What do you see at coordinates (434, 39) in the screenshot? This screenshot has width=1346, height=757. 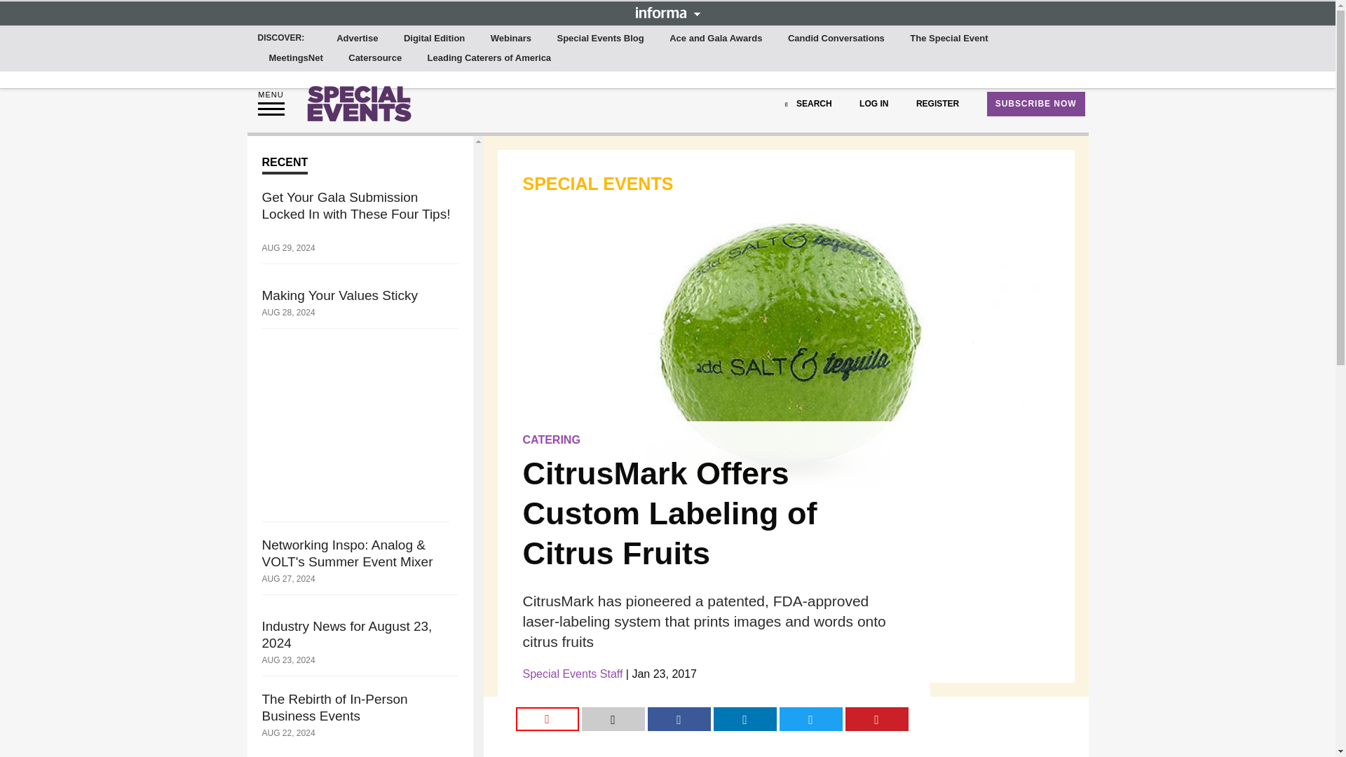 I see `Digital Edition` at bounding box center [434, 39].